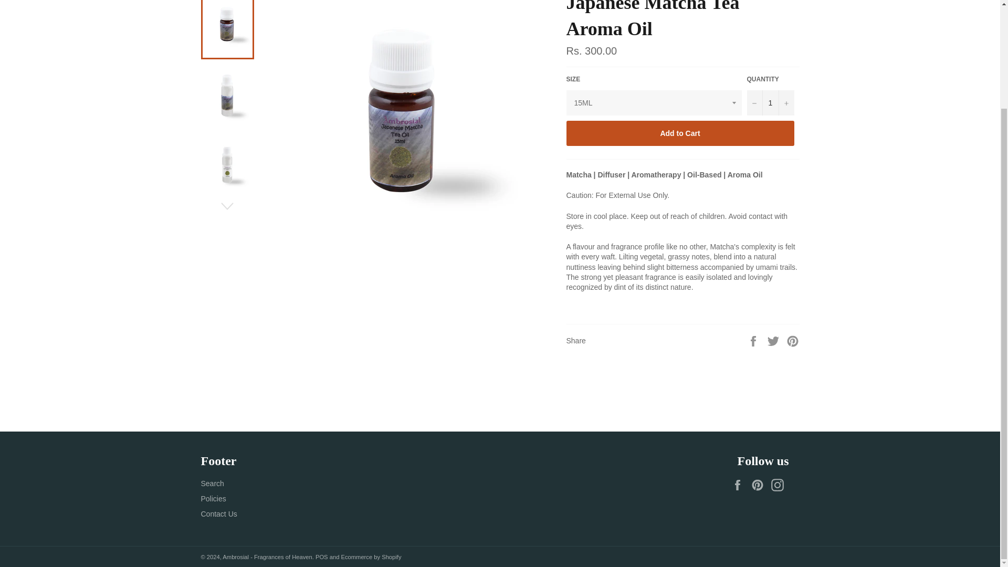  Describe the element at coordinates (793, 340) in the screenshot. I see `Pin on Pinterest` at that location.